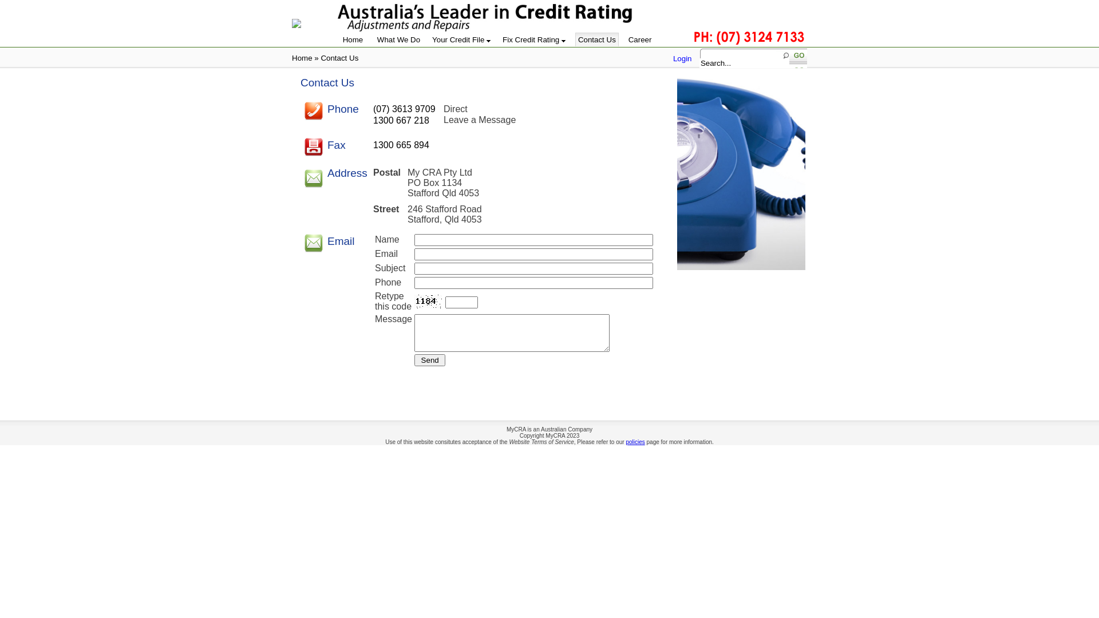 The width and height of the screenshot is (1099, 618). Describe the element at coordinates (641, 40) in the screenshot. I see `Career ` at that location.